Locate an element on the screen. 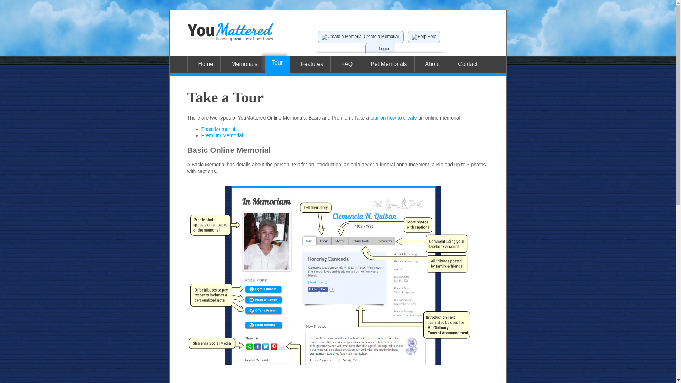 This screenshot has width=681, height=383.    Login   is located at coordinates (380, 48).